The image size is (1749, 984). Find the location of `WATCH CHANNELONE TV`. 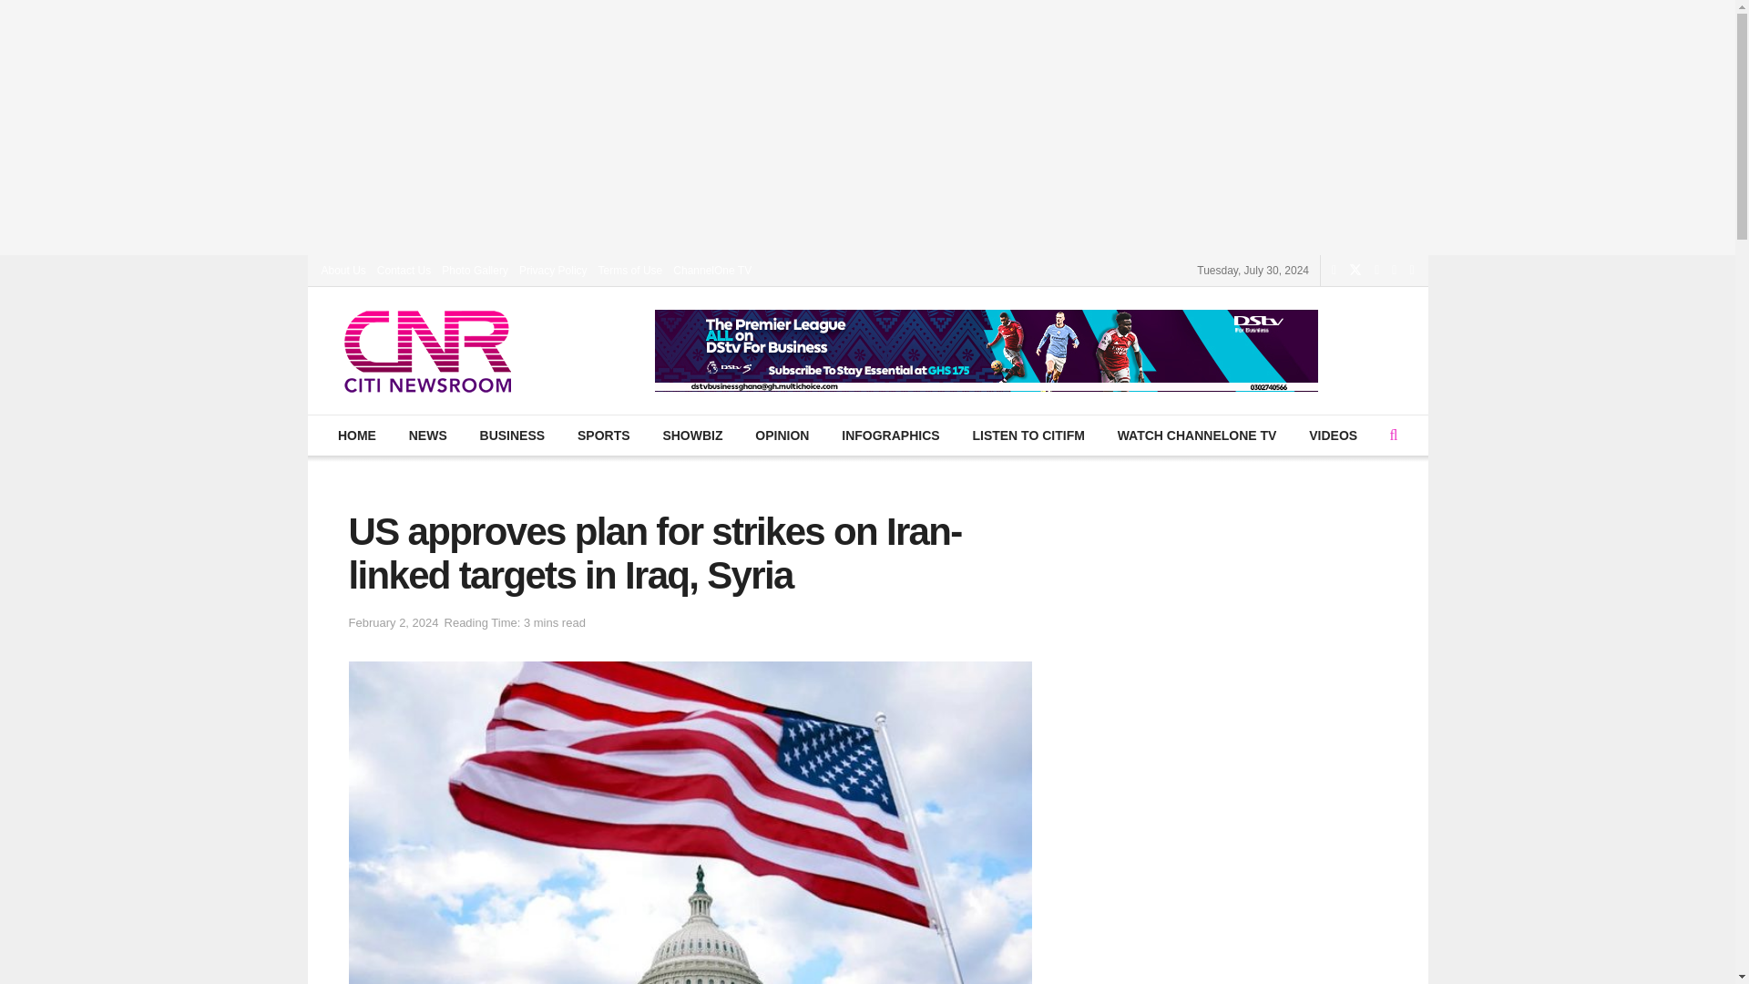

WATCH CHANNELONE TV is located at coordinates (1197, 436).